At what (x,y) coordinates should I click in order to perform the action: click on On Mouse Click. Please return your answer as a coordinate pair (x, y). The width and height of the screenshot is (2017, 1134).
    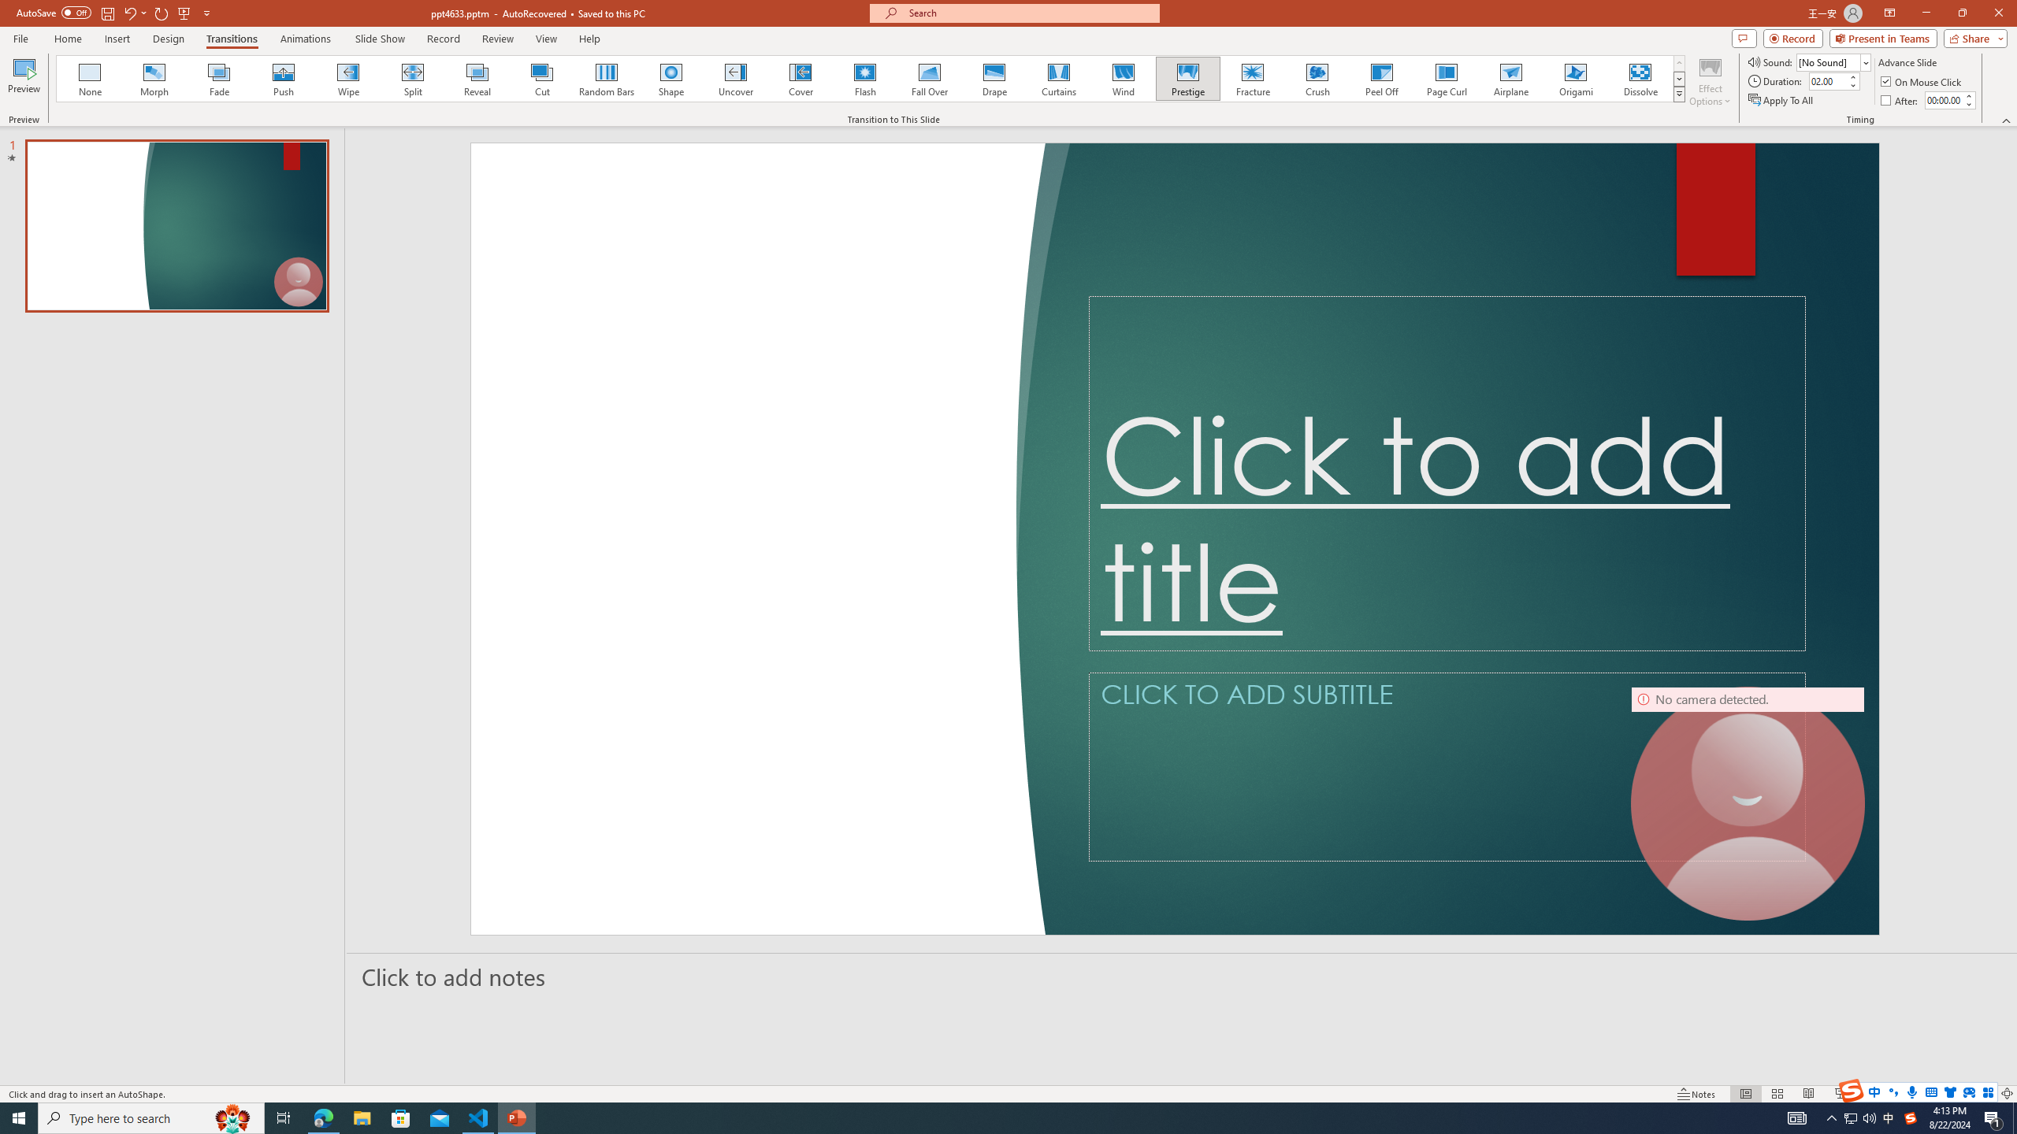
    Looking at the image, I should click on (1922, 82).